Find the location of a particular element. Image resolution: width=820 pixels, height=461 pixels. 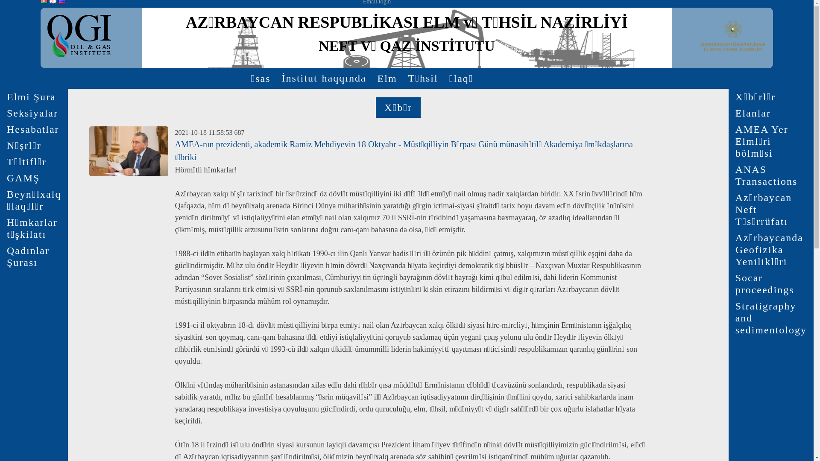

Socar proceedings is located at coordinates (771, 284).